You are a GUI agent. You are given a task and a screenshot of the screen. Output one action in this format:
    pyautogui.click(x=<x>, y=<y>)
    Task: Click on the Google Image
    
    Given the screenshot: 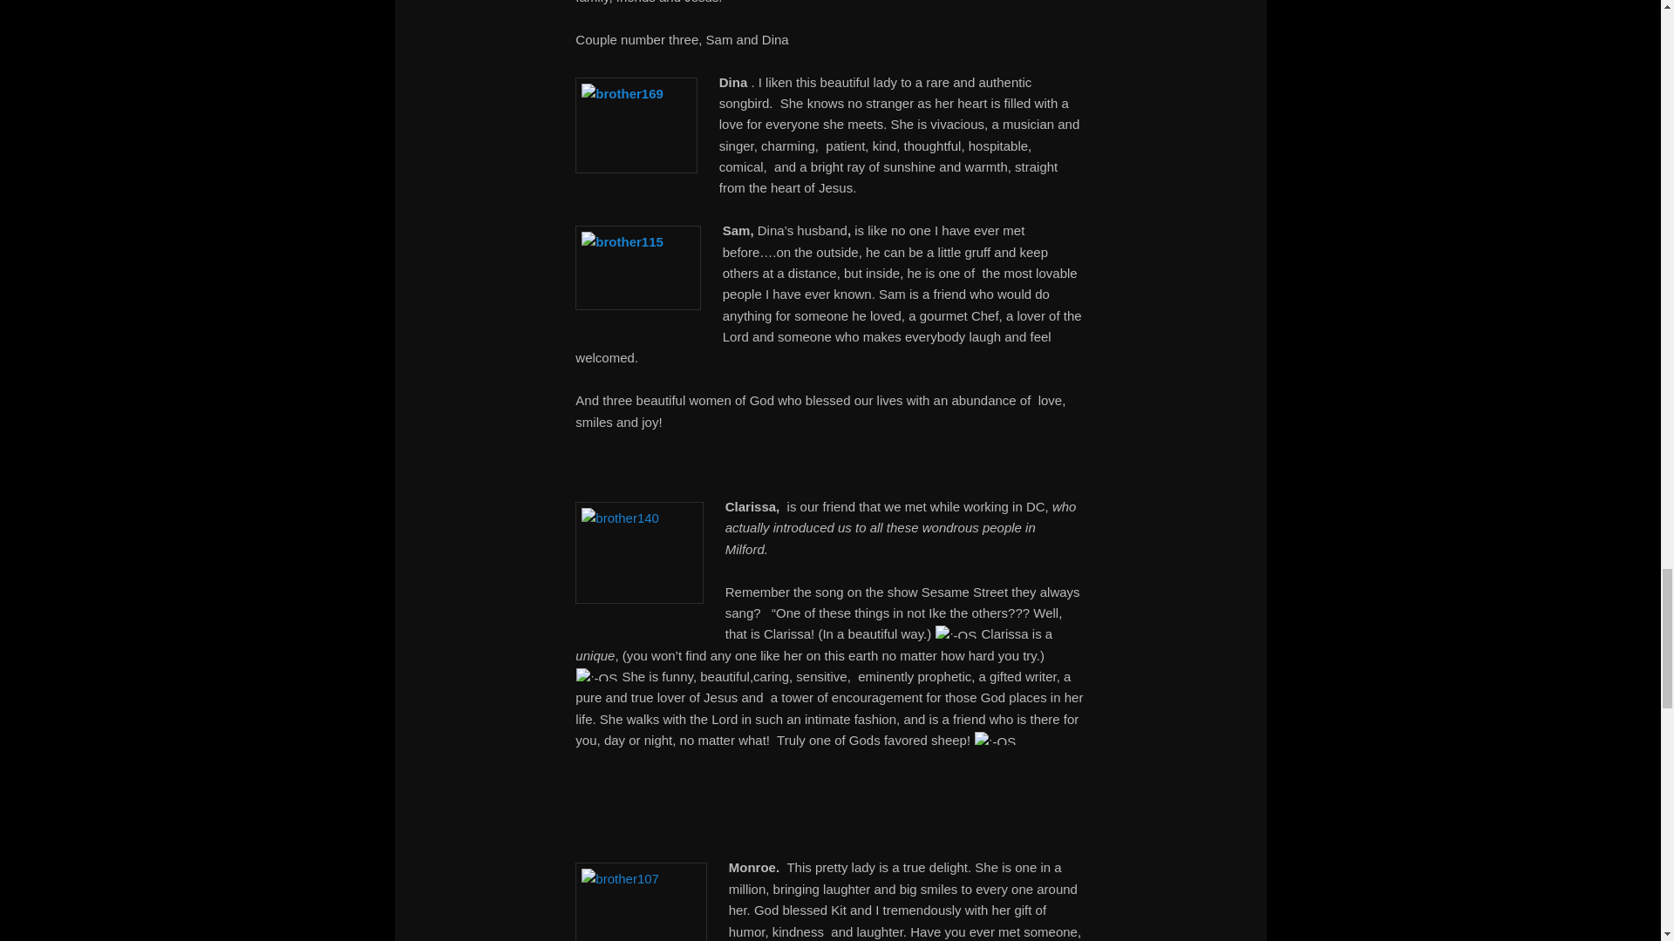 What is the action you would take?
    pyautogui.click(x=636, y=125)
    